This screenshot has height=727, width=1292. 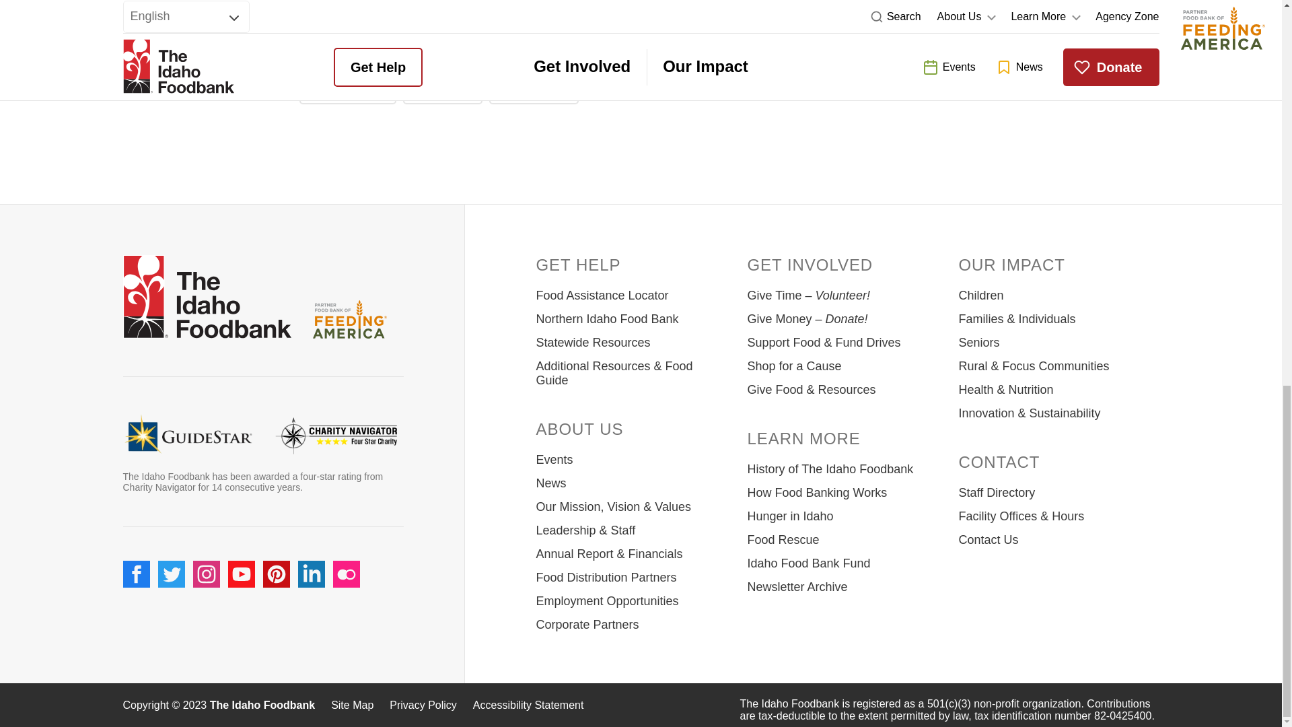 I want to click on youtube, so click(x=241, y=574).